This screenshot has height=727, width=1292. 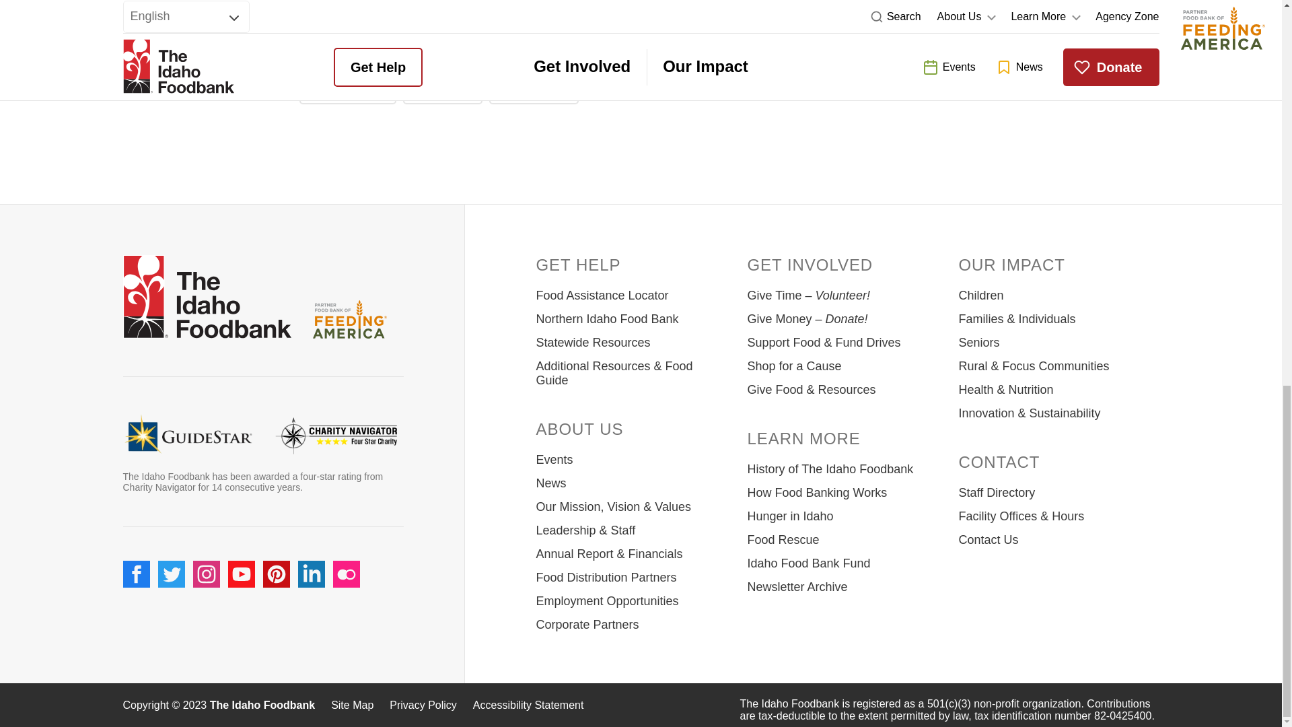 I want to click on youtube, so click(x=241, y=574).